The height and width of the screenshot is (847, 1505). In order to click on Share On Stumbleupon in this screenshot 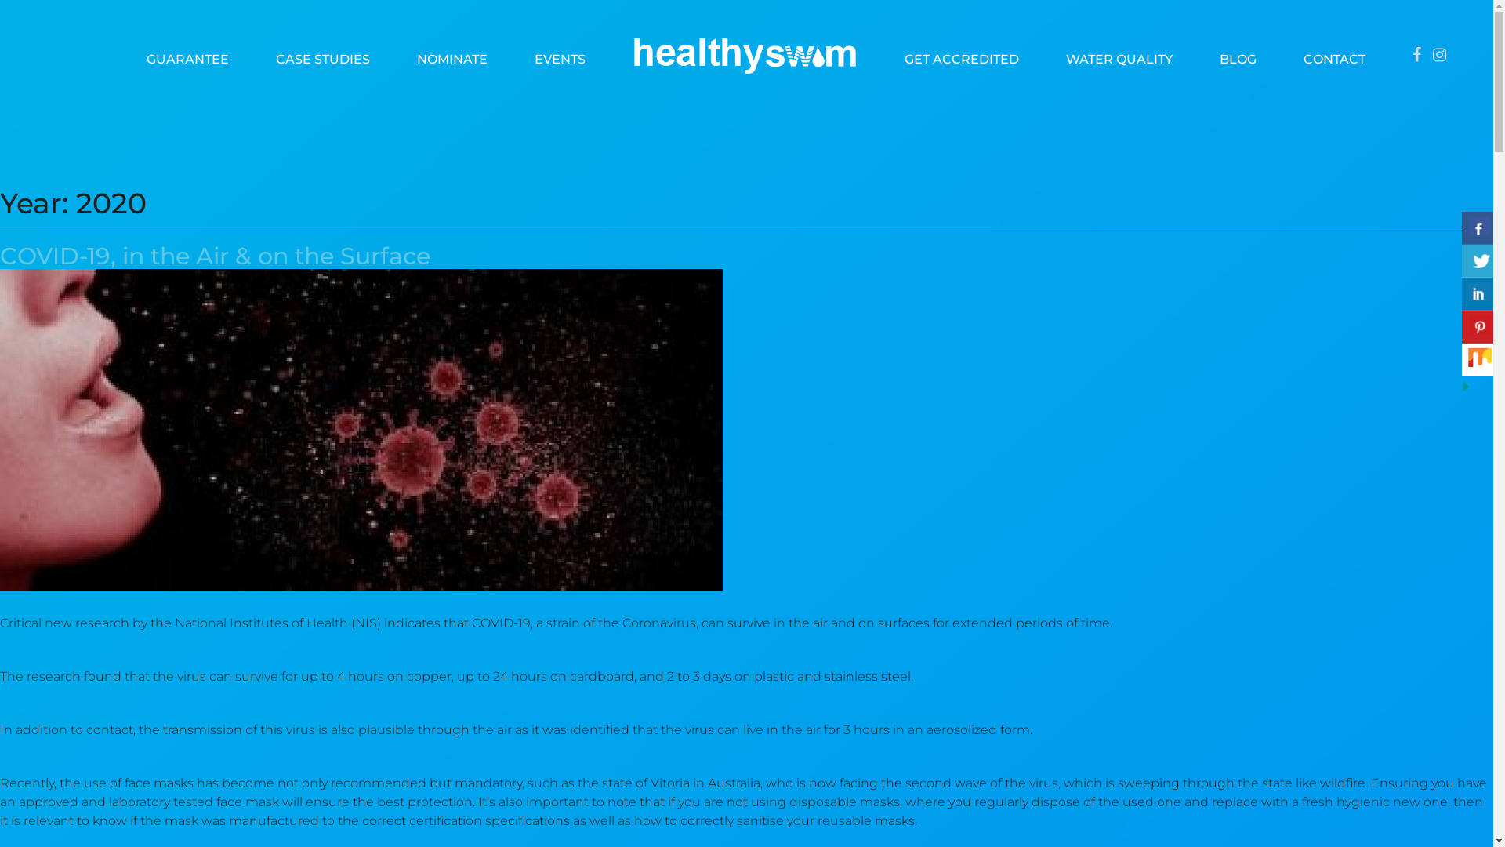, I will do `click(1480, 360)`.